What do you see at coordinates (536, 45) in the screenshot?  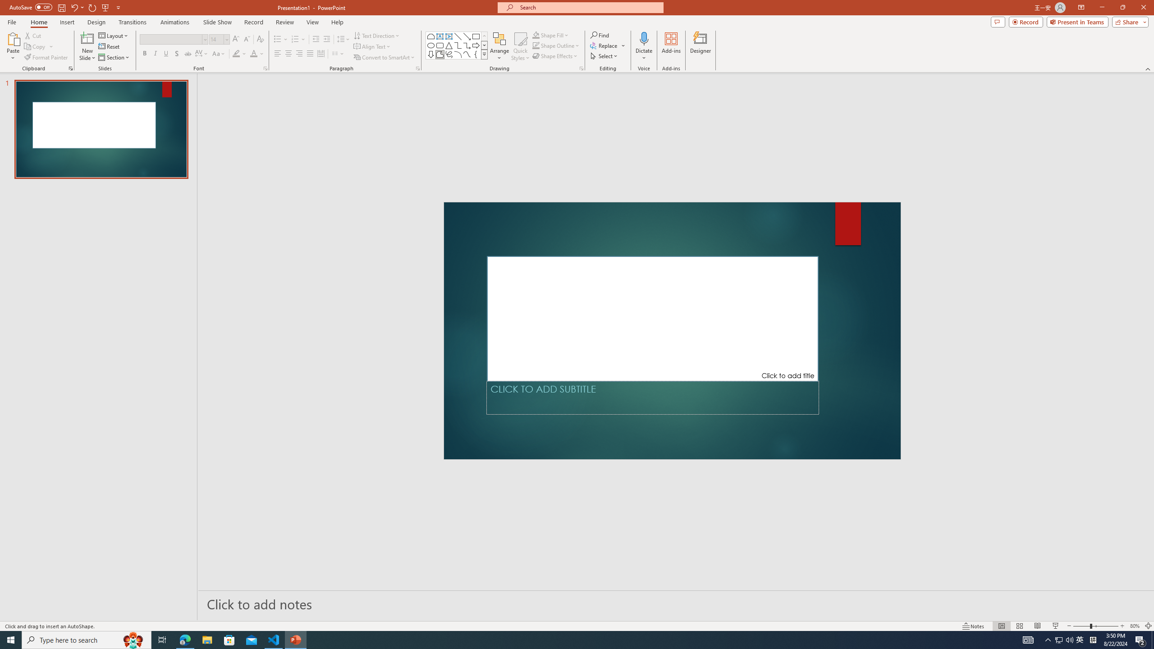 I see `Shape Outline Blue, Accent 1` at bounding box center [536, 45].